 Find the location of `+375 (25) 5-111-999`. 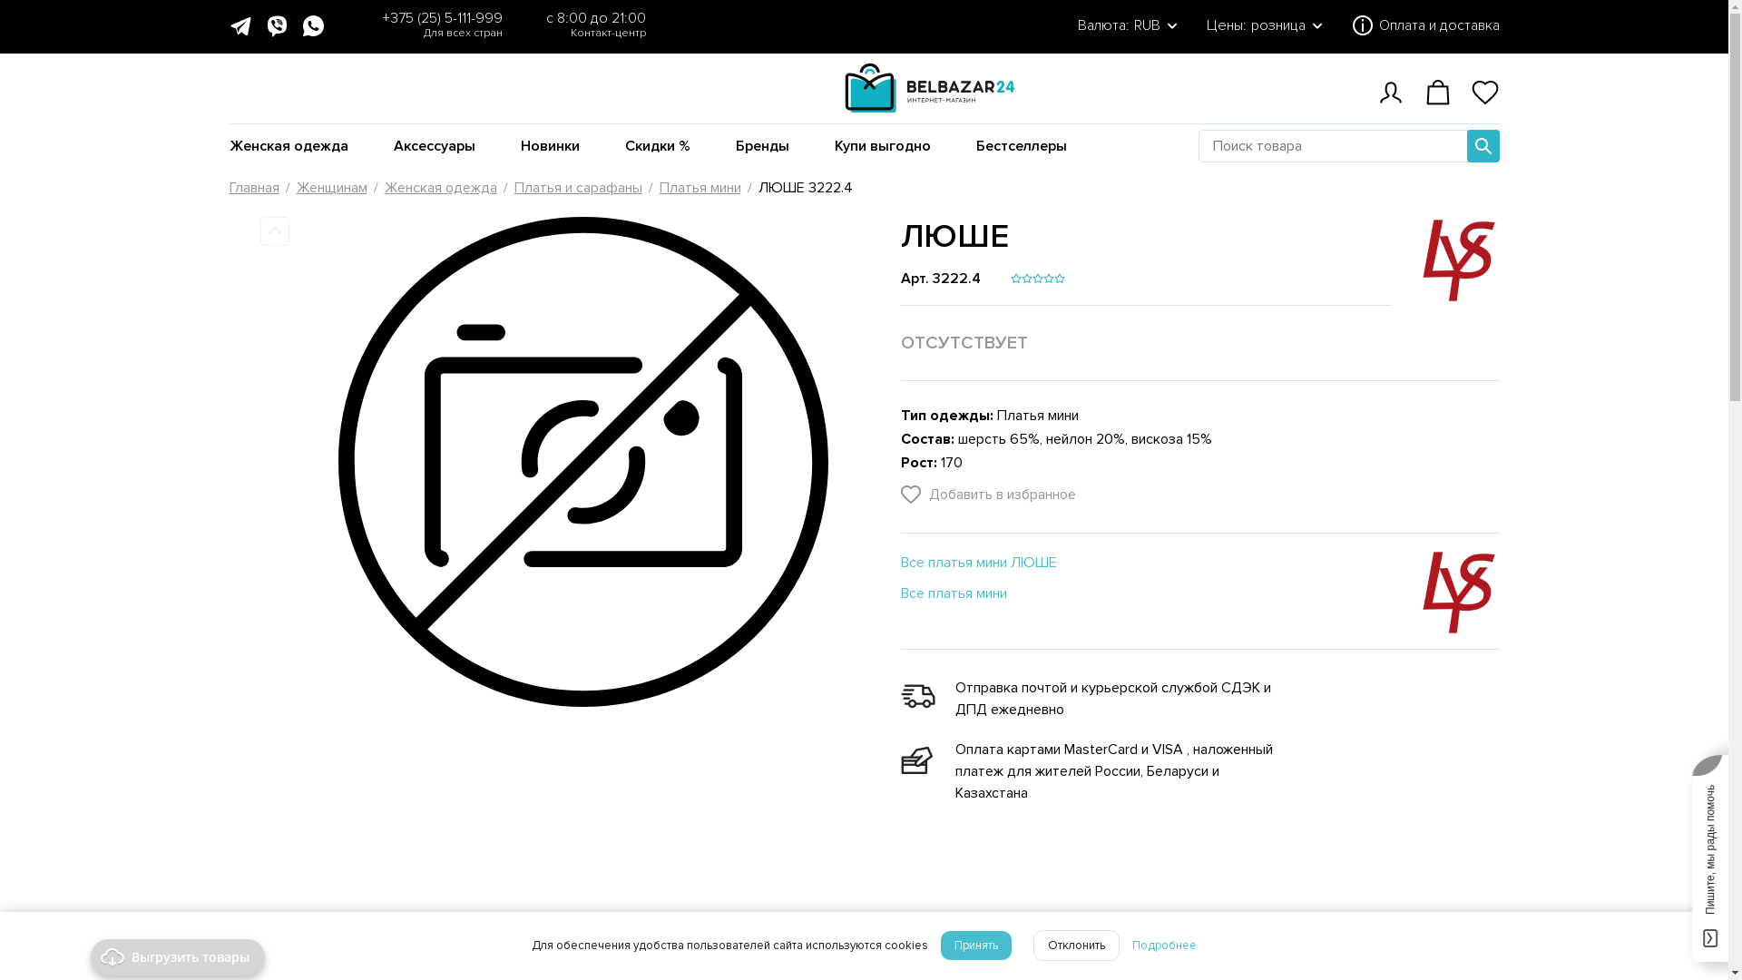

+375 (25) 5-111-999 is located at coordinates (441, 18).